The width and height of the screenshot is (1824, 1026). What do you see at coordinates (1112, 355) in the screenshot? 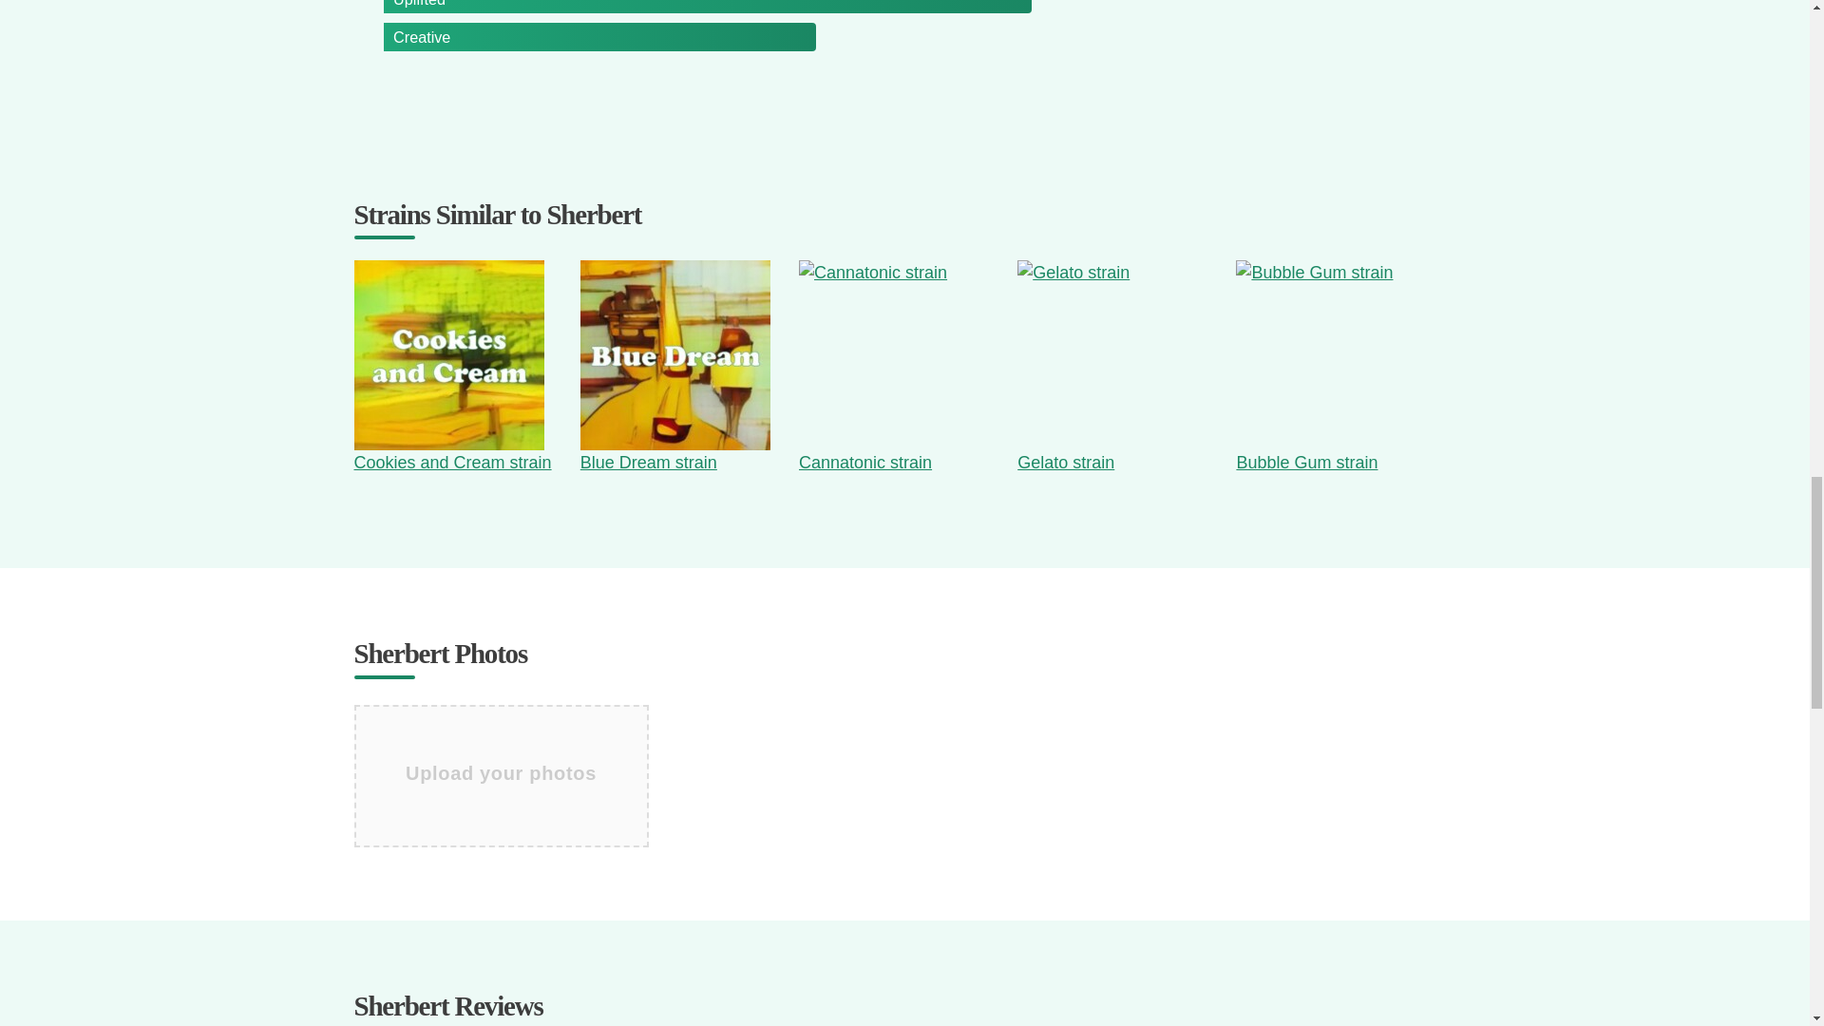
I see `Gelato` at bounding box center [1112, 355].